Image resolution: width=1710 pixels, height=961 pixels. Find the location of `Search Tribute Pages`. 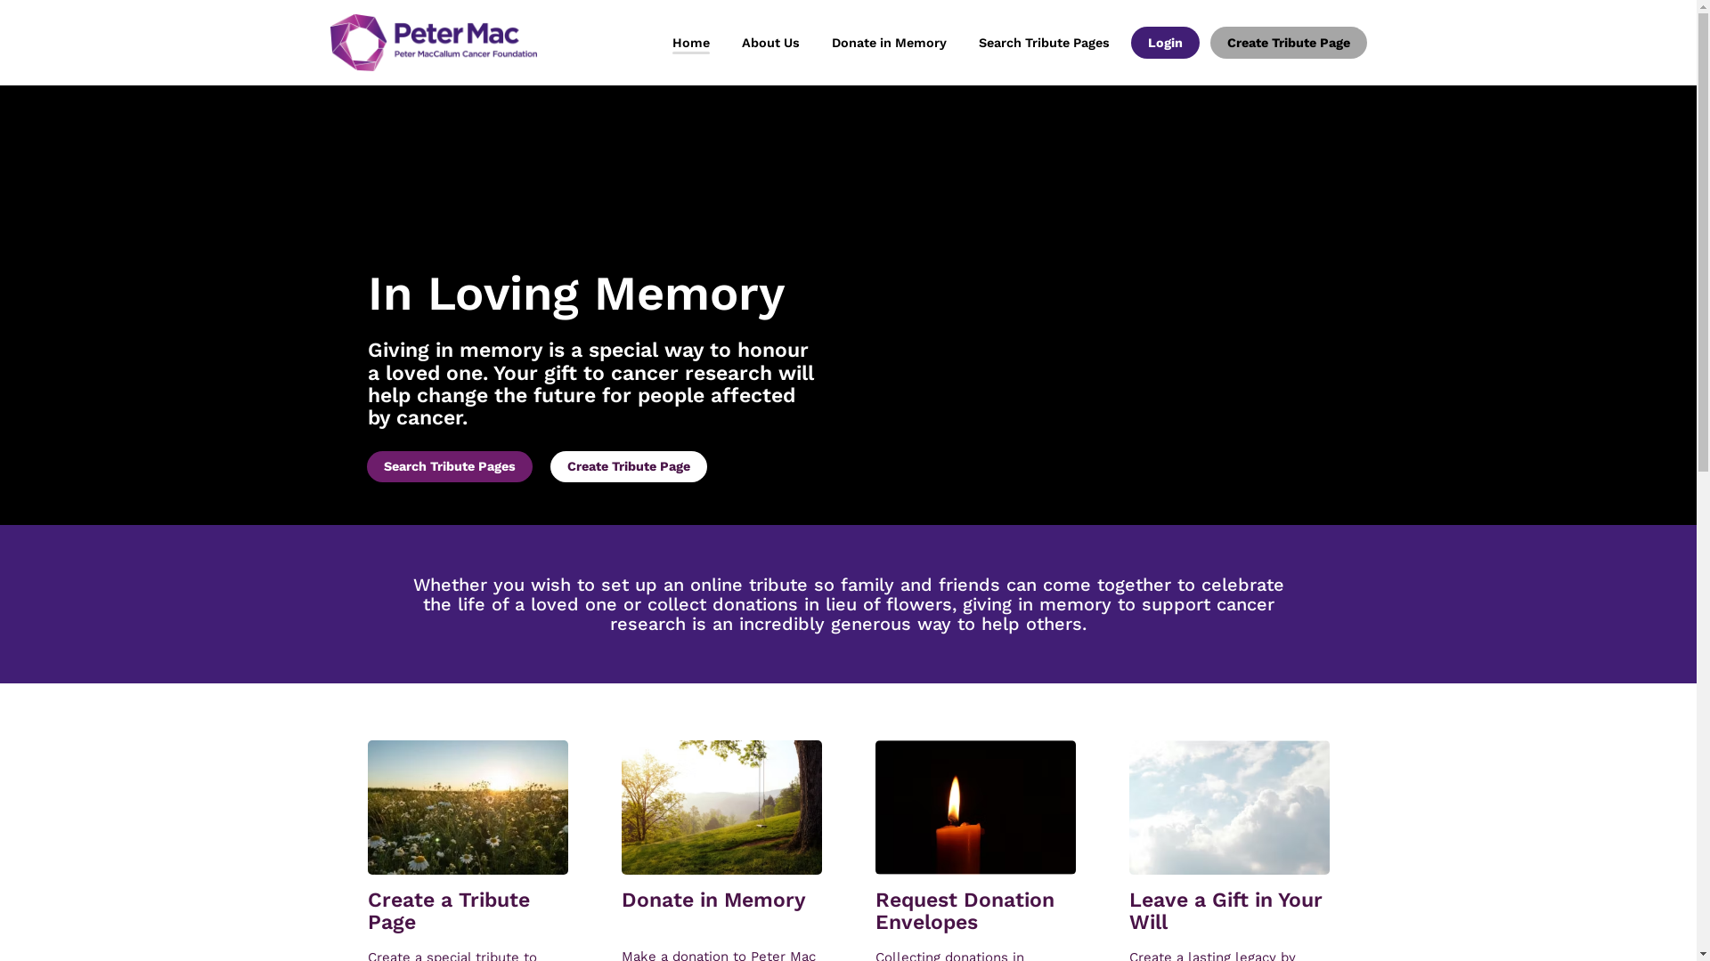

Search Tribute Pages is located at coordinates (1044, 43).